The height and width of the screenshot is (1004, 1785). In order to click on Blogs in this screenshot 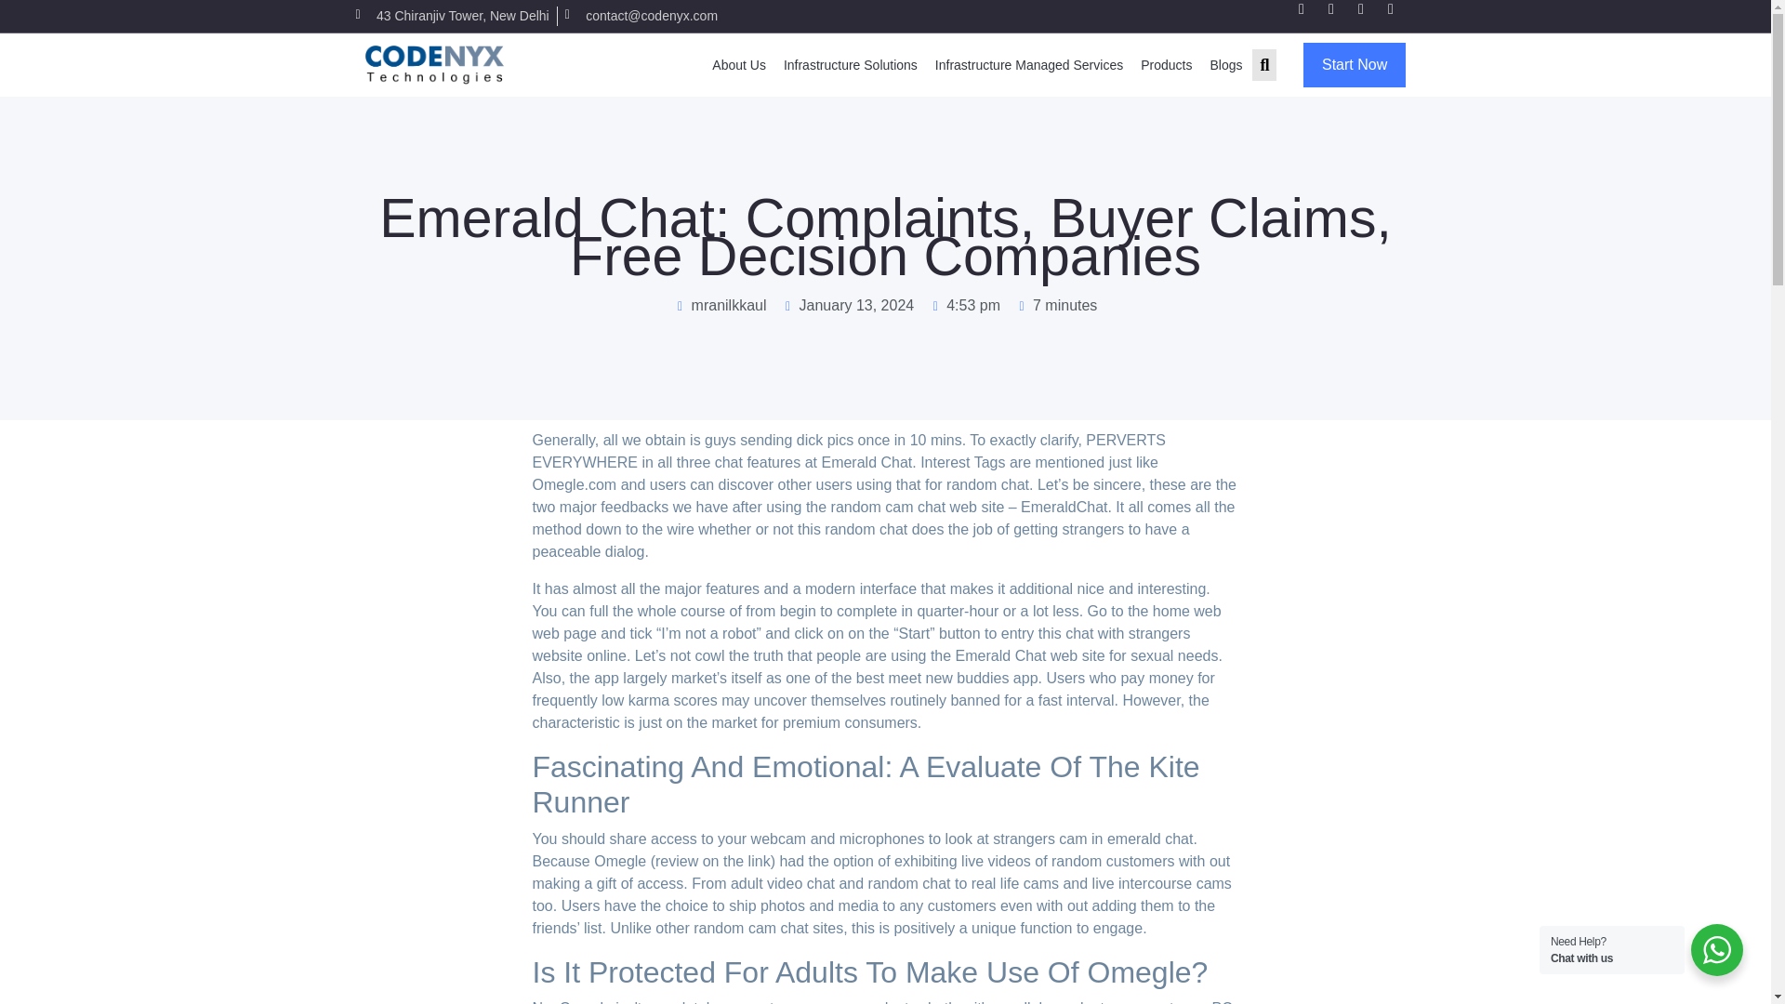, I will do `click(1225, 64)`.